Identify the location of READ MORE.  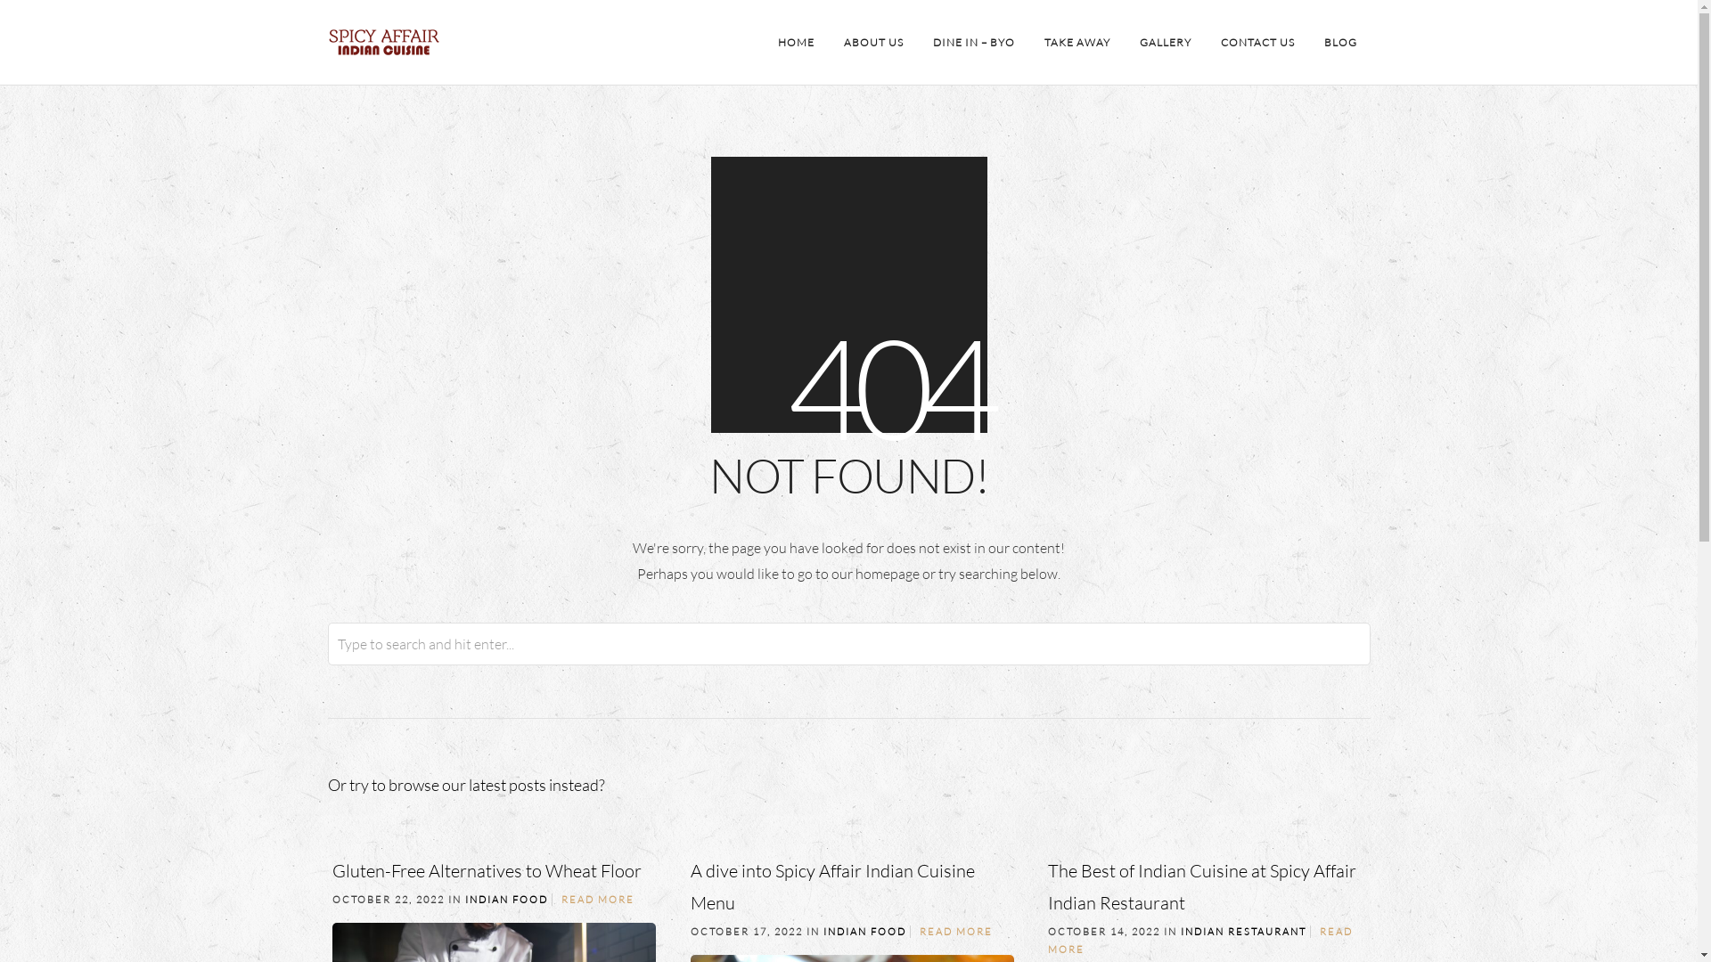
(956, 932).